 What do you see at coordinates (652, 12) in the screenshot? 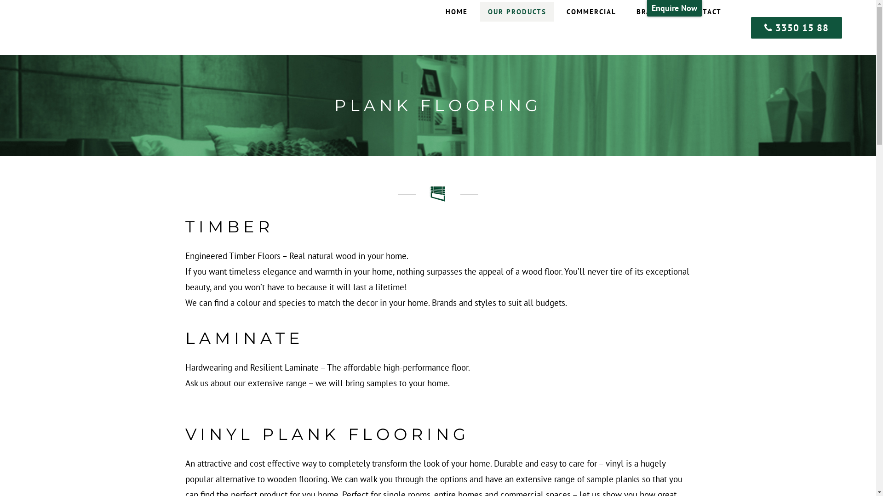
I see `BRANDS` at bounding box center [652, 12].